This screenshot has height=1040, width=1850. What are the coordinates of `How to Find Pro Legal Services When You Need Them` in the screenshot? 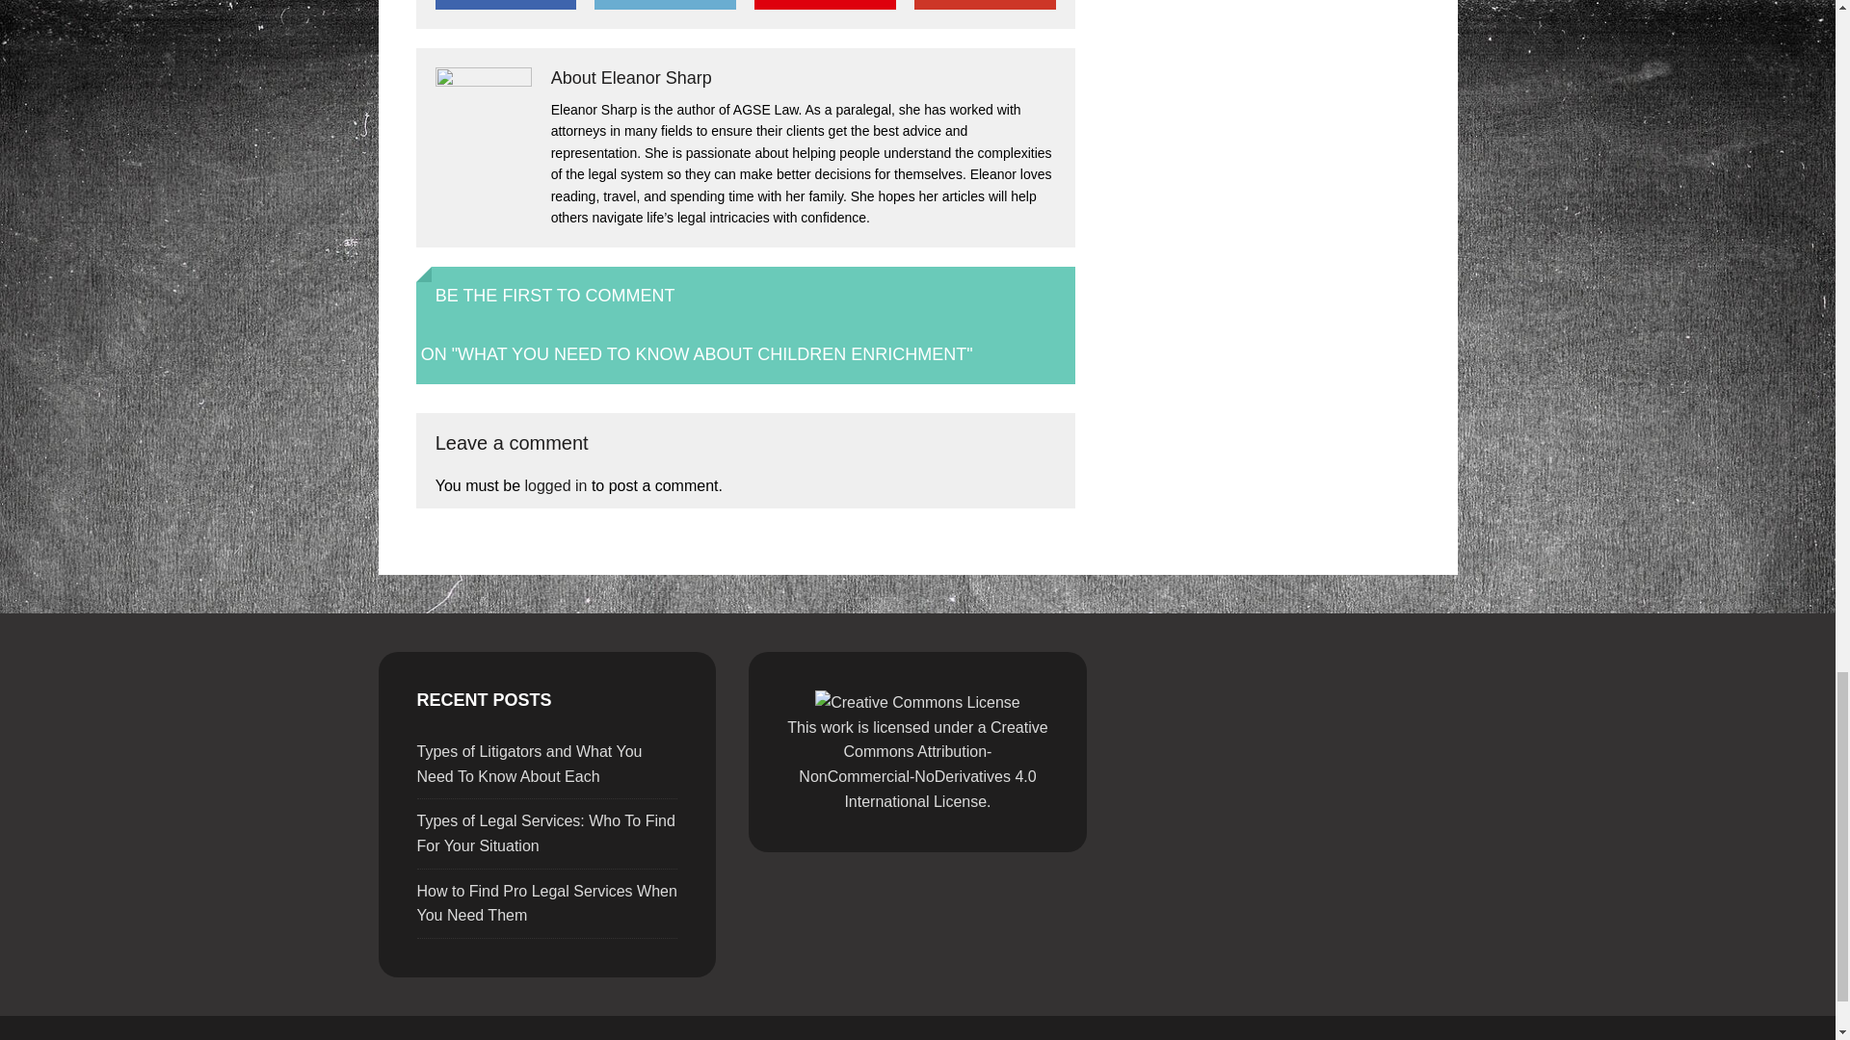 It's located at (546, 903).